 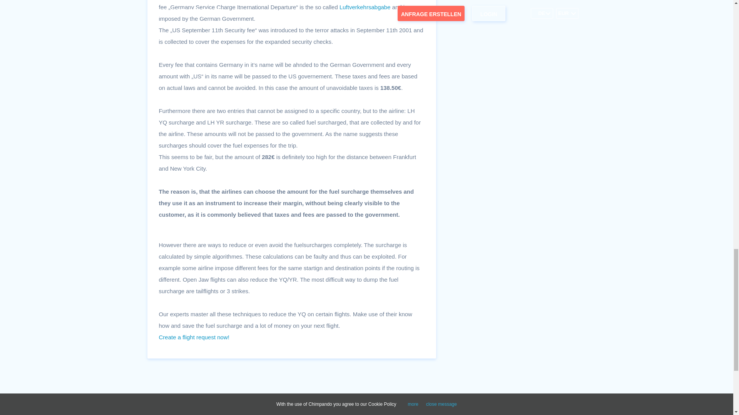 What do you see at coordinates (365, 7) in the screenshot?
I see `Luftverkehrsabgabe` at bounding box center [365, 7].